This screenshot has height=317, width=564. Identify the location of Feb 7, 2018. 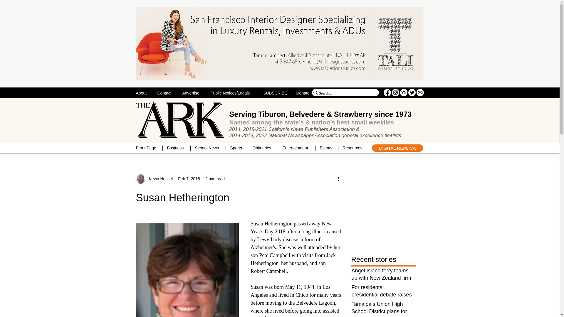
(189, 178).